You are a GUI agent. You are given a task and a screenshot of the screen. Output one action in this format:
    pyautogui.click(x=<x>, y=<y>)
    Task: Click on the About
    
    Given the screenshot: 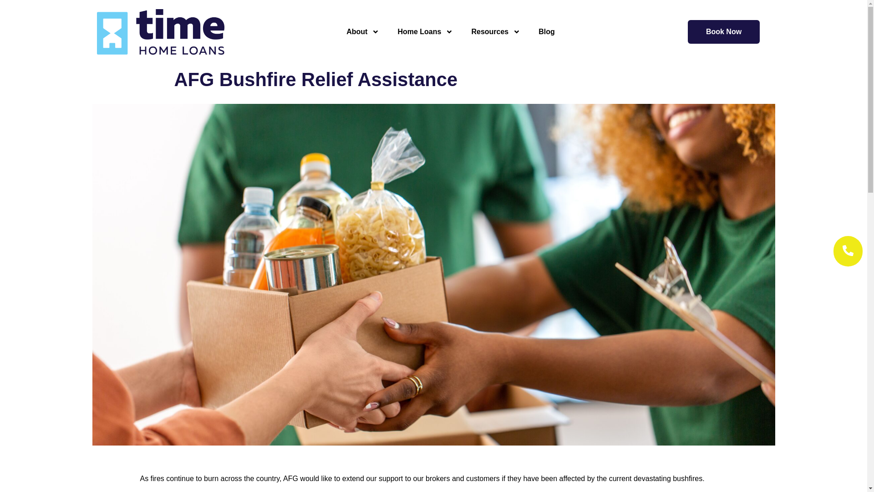 What is the action you would take?
    pyautogui.click(x=362, y=32)
    